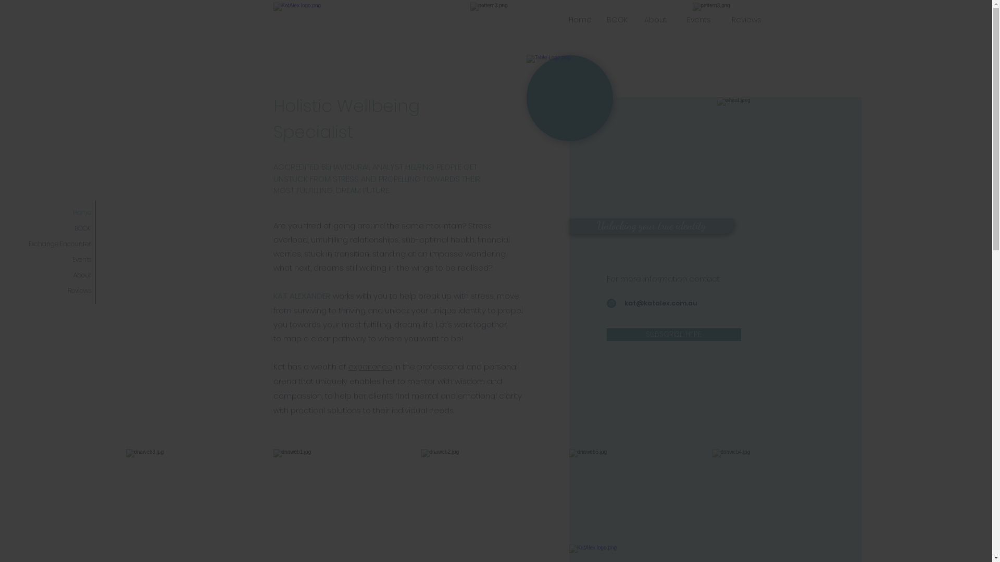 The image size is (1000, 562). What do you see at coordinates (651, 226) in the screenshot?
I see `Unlocking your true identity` at bounding box center [651, 226].